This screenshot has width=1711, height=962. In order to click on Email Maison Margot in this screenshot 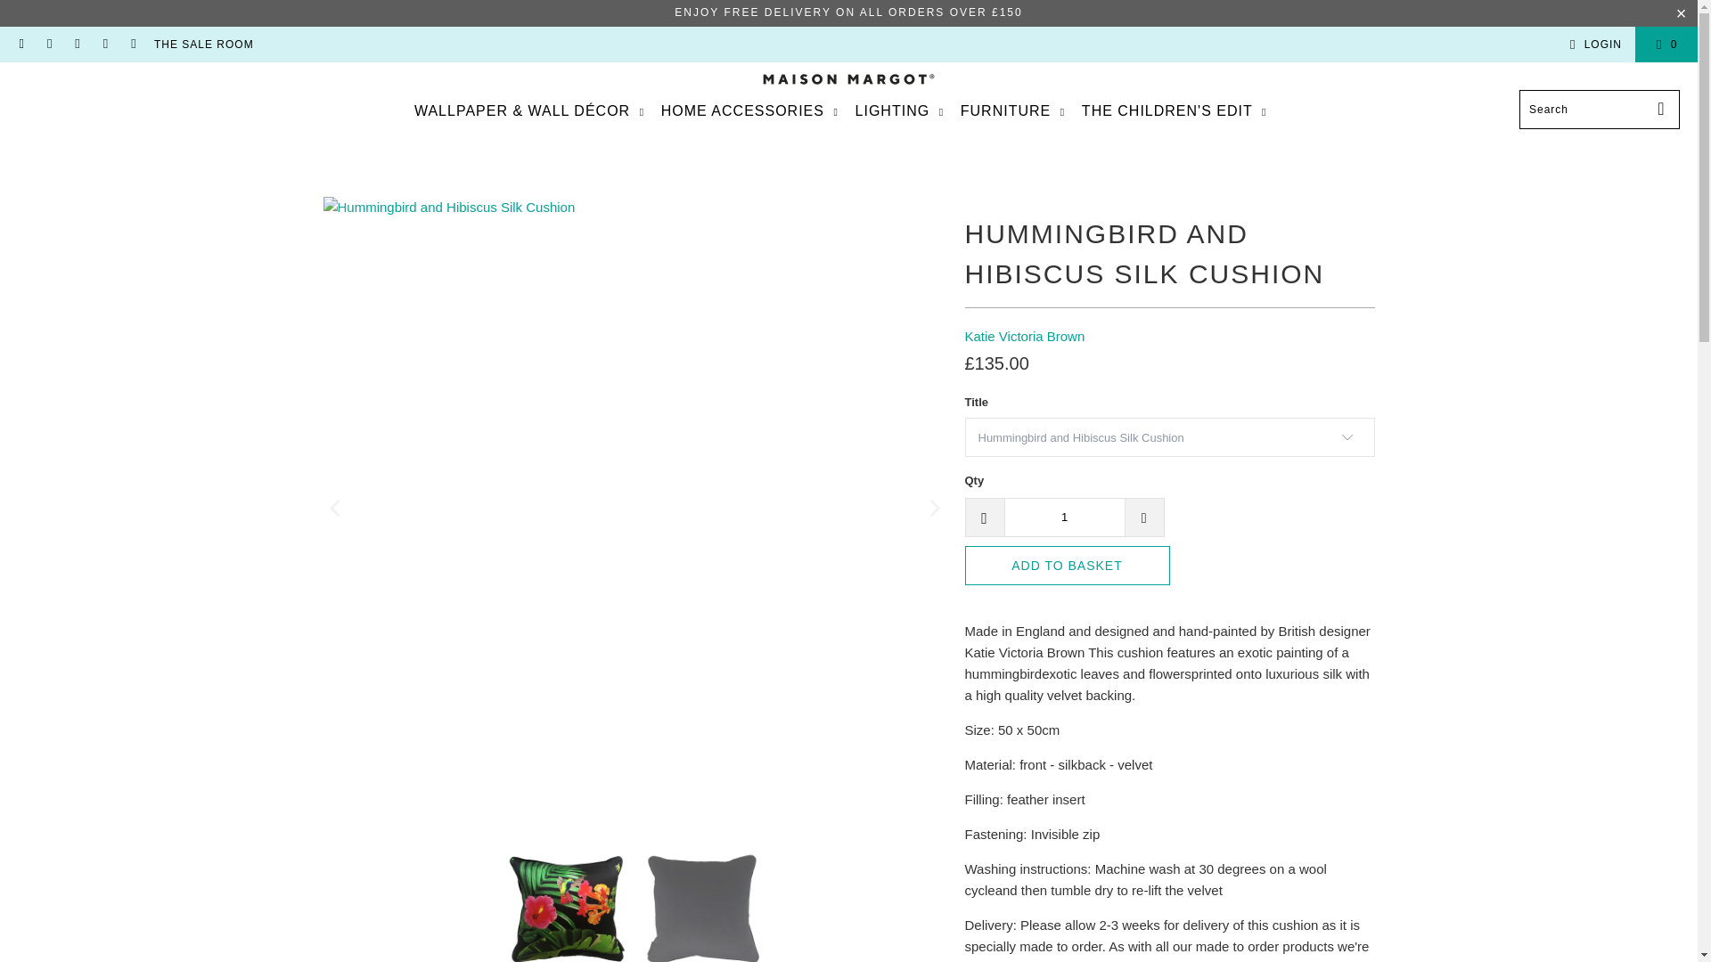, I will do `click(21, 45)`.